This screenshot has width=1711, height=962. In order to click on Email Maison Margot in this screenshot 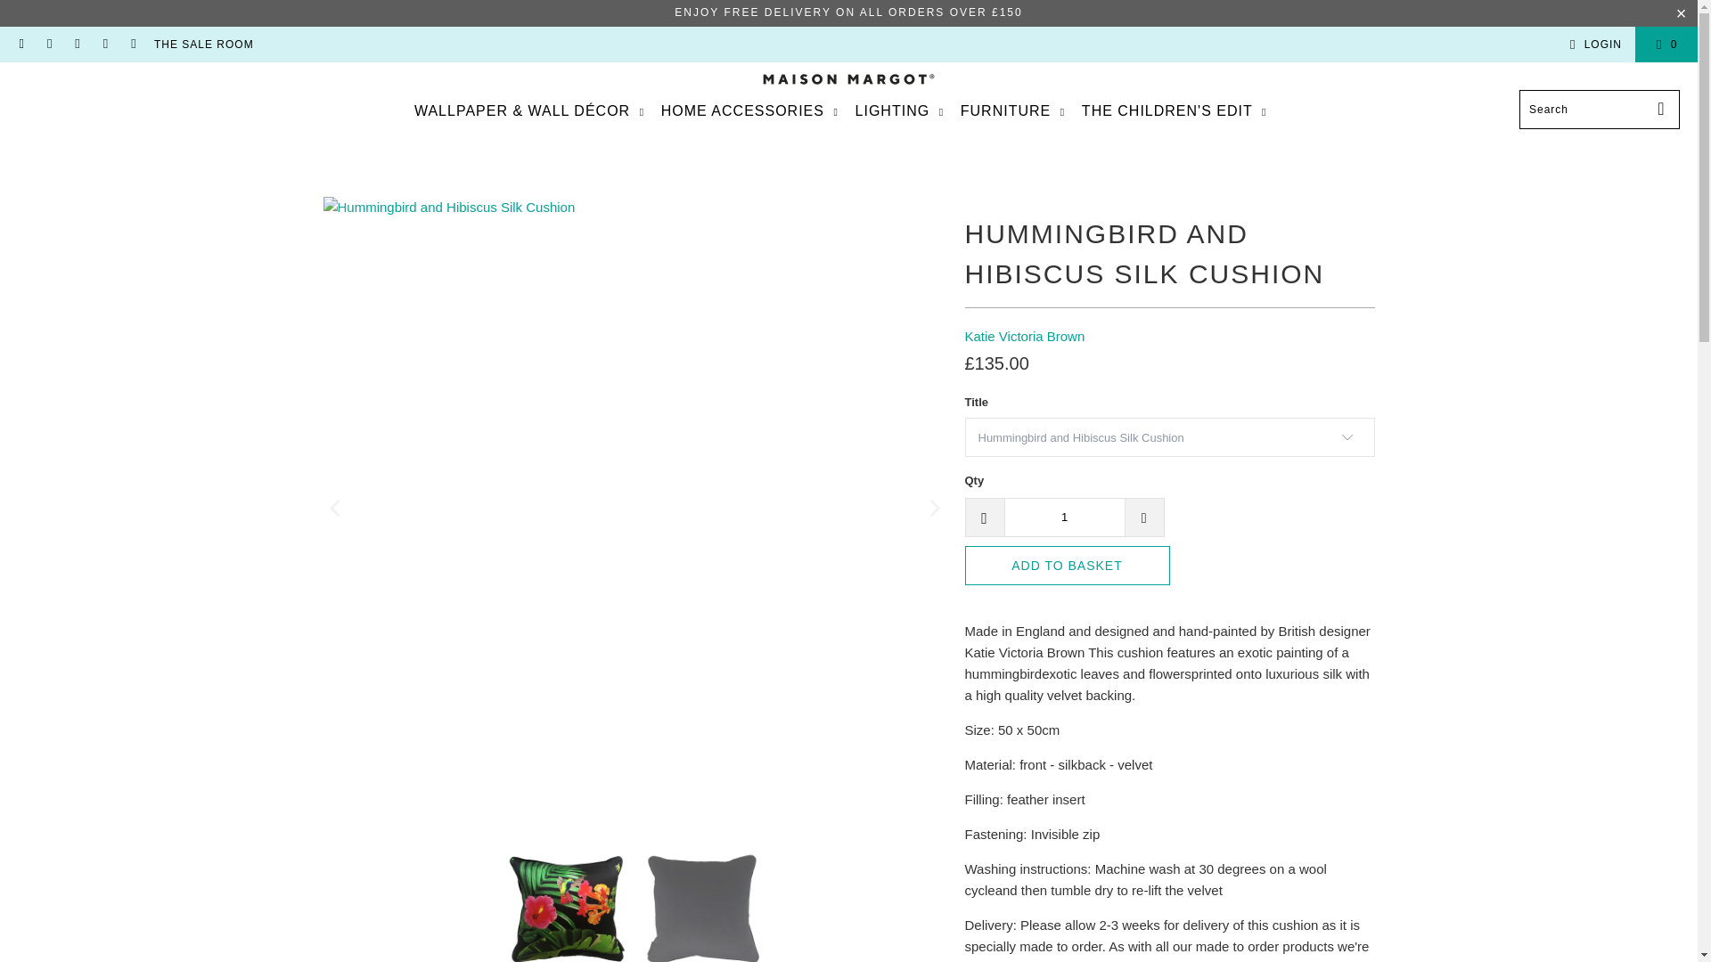, I will do `click(21, 45)`.